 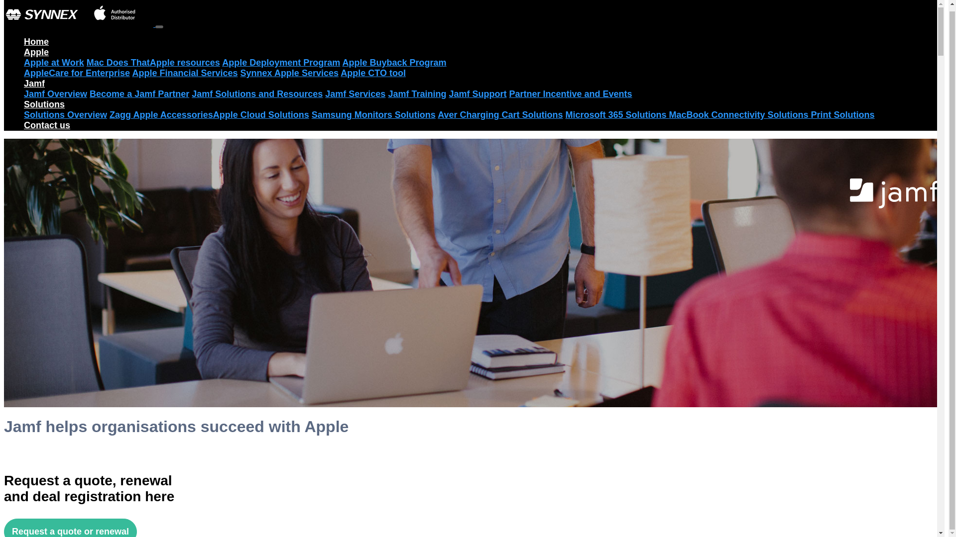 I want to click on Mac Does That, so click(x=119, y=63).